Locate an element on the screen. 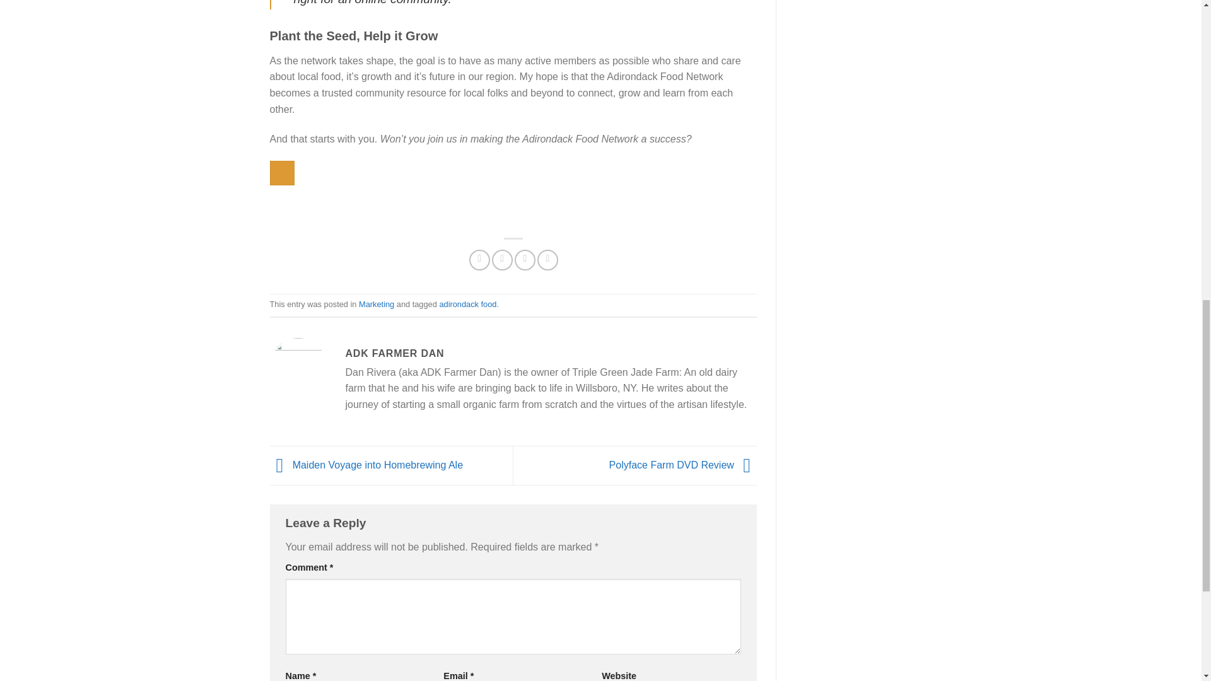 The image size is (1211, 681). Share on Facebook is located at coordinates (479, 260).